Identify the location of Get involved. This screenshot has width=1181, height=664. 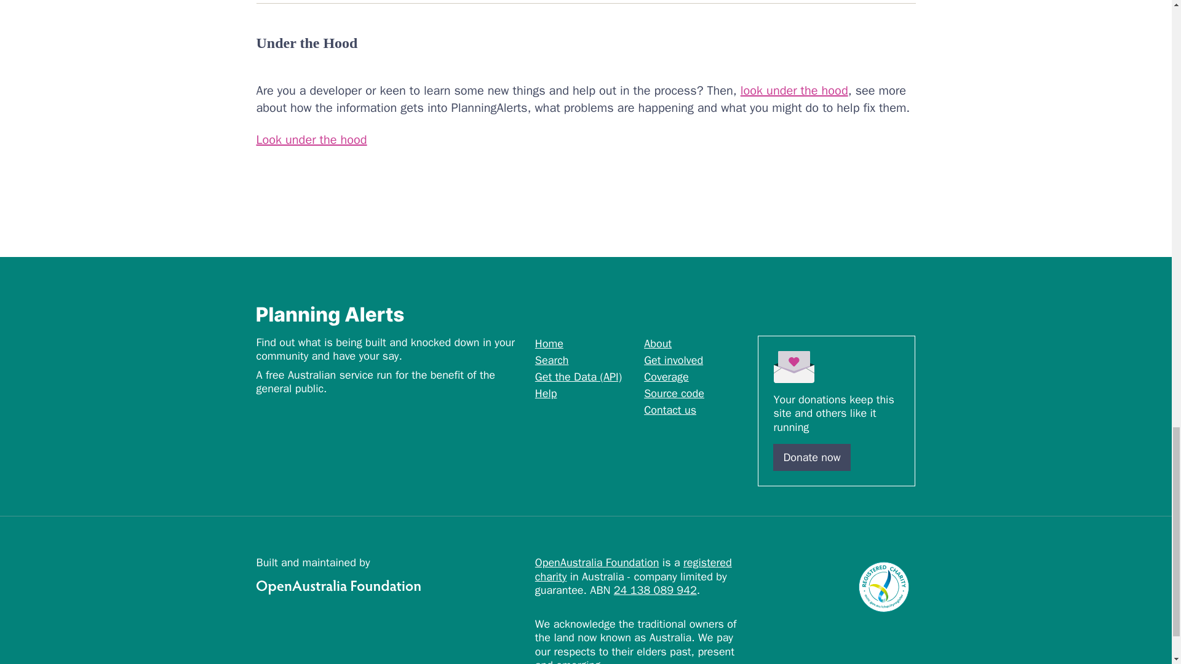
(673, 360).